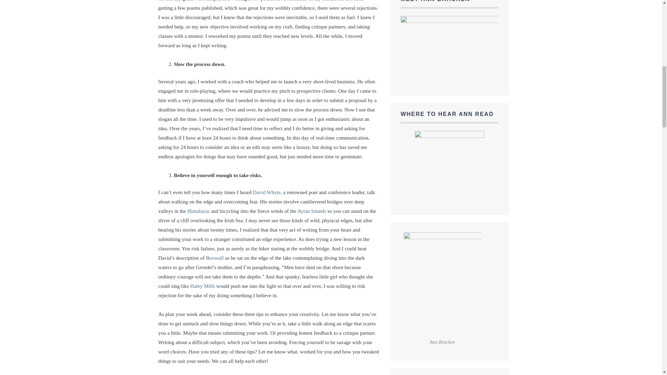  What do you see at coordinates (215, 258) in the screenshot?
I see `Beowulf` at bounding box center [215, 258].